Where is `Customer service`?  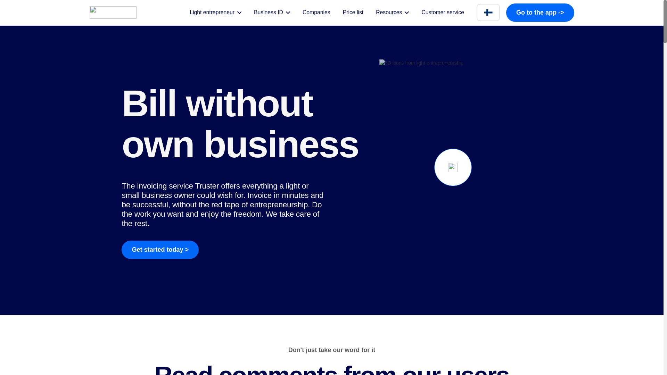 Customer service is located at coordinates (443, 12).